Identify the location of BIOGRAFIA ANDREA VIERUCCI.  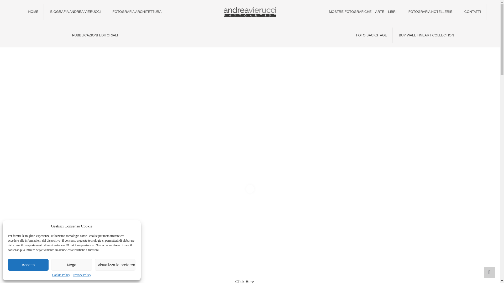
(75, 12).